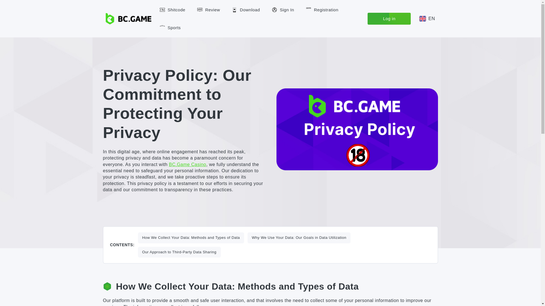 This screenshot has height=306, width=545. I want to click on Review, so click(209, 10).